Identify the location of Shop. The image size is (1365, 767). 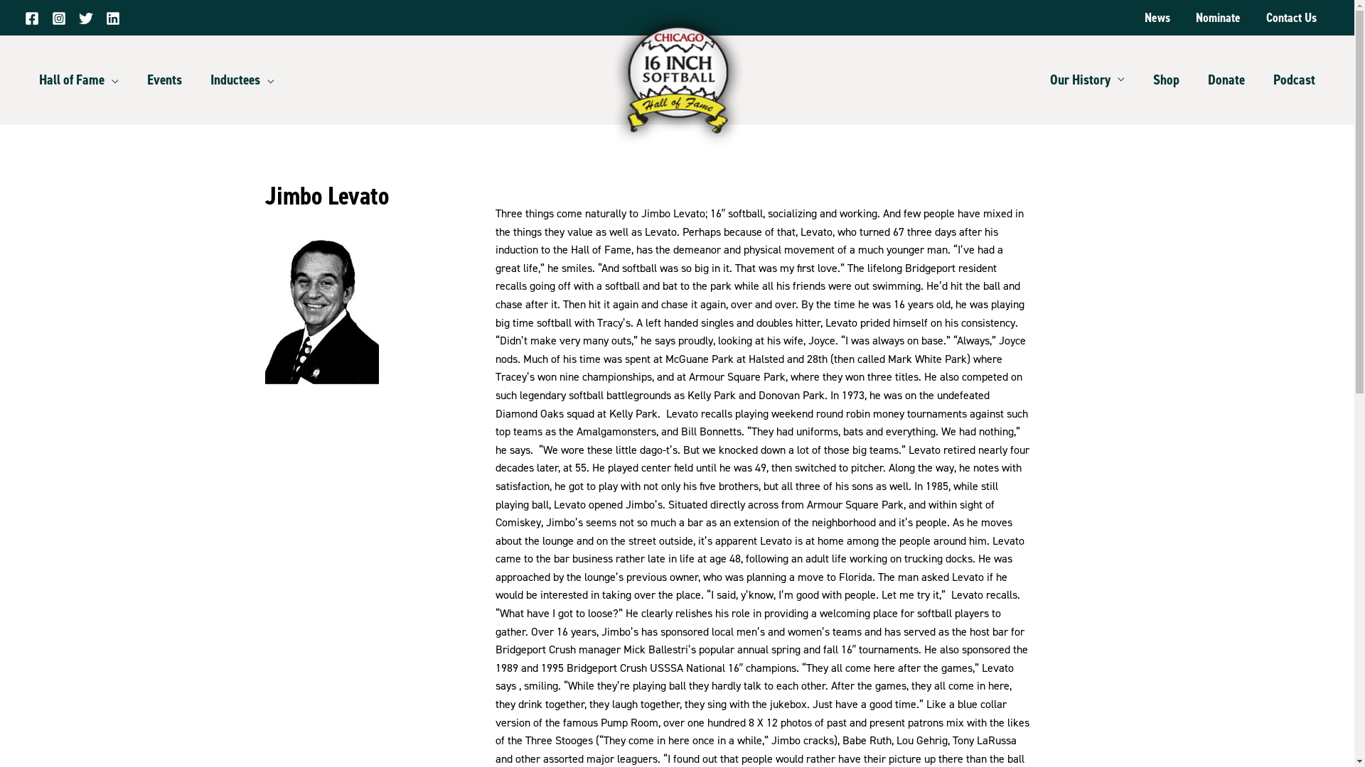
(1166, 80).